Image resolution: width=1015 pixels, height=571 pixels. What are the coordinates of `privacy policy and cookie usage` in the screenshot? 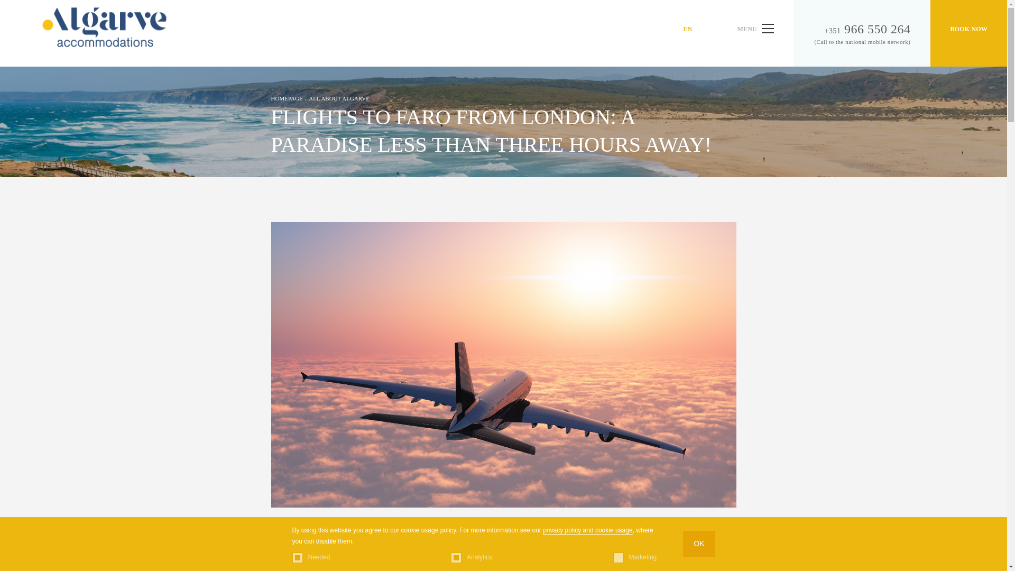 It's located at (588, 530).